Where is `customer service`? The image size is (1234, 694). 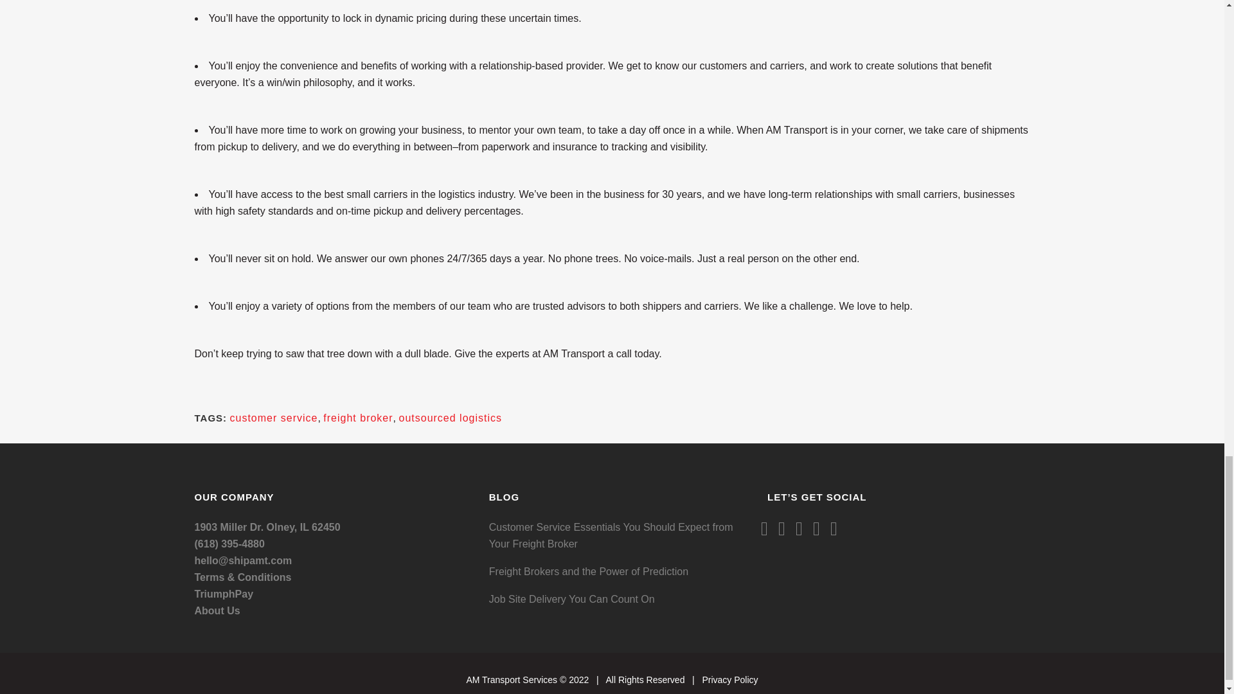 customer service is located at coordinates (274, 418).